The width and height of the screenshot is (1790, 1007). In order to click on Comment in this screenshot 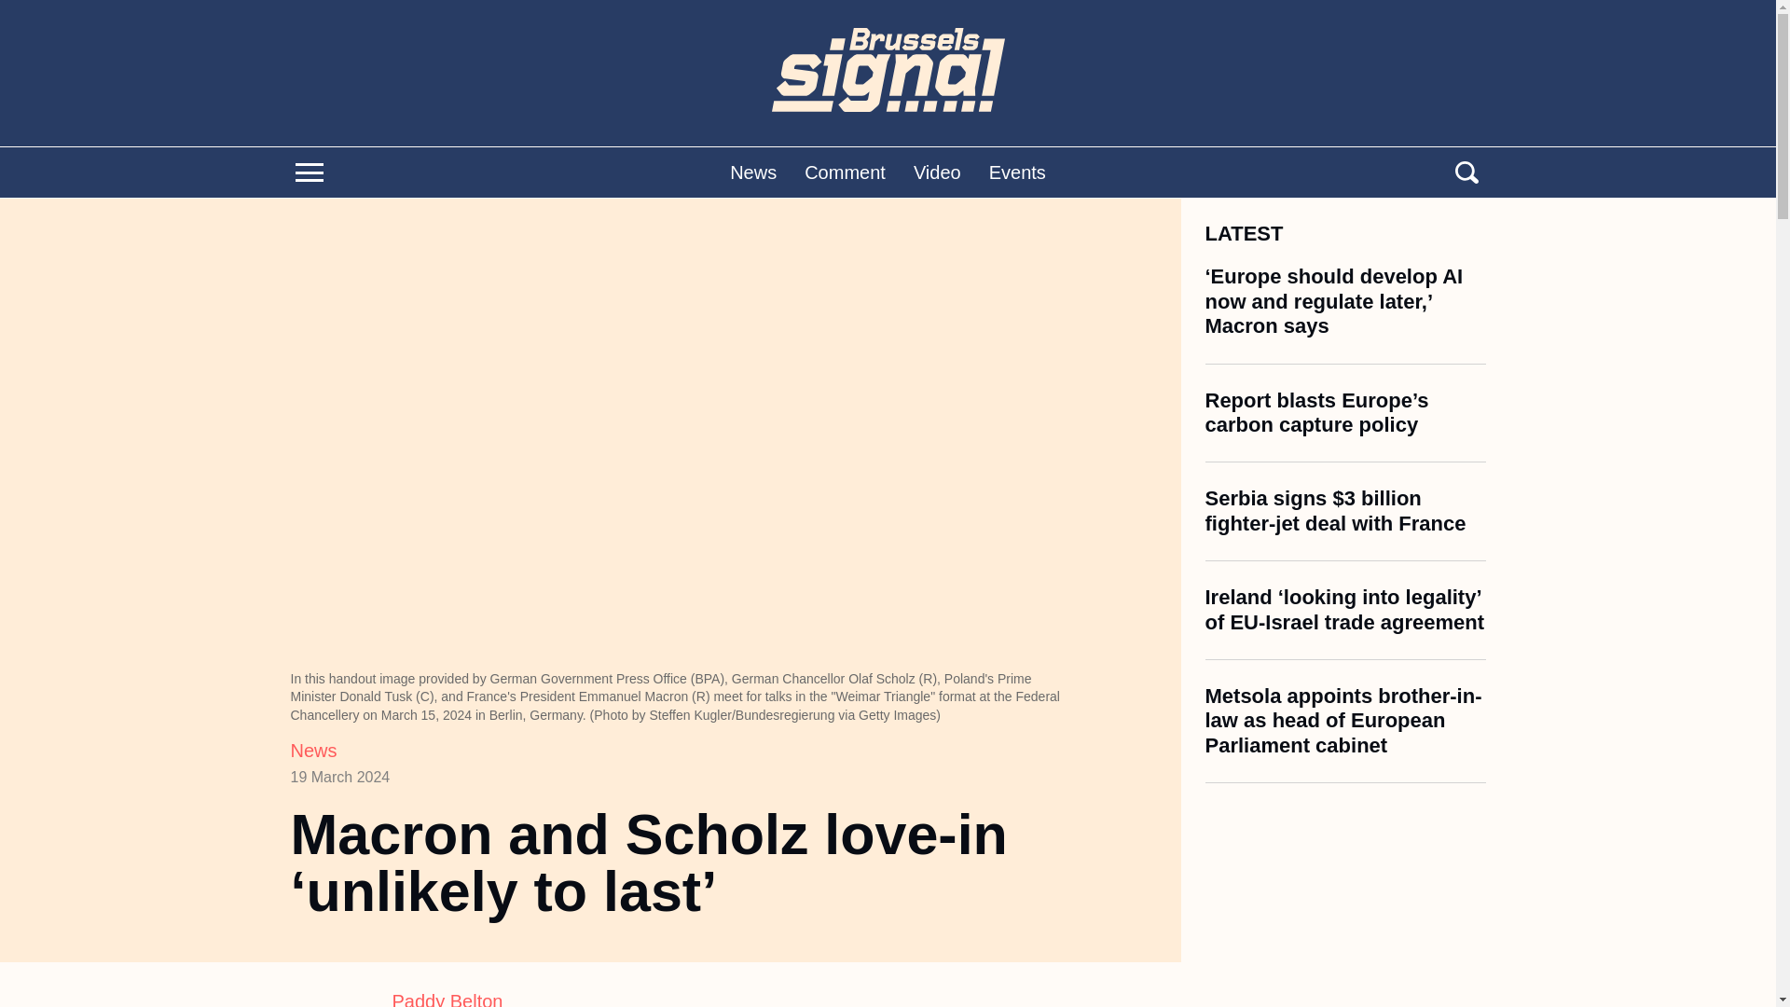, I will do `click(845, 172)`.